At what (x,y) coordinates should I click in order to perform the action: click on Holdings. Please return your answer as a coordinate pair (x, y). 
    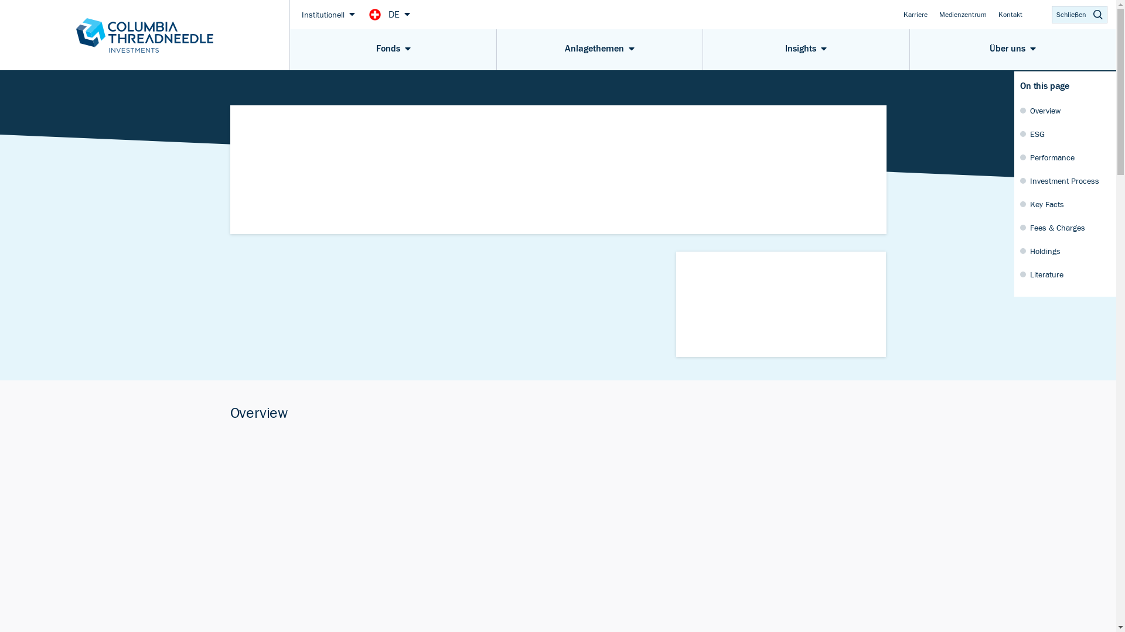
    Looking at the image, I should click on (1065, 250).